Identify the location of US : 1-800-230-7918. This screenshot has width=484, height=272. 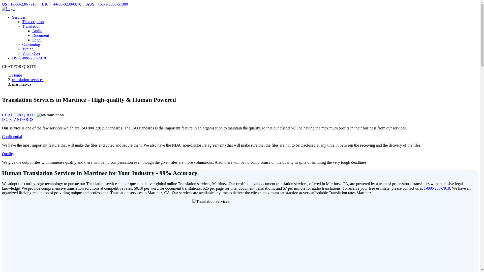
(20, 4).